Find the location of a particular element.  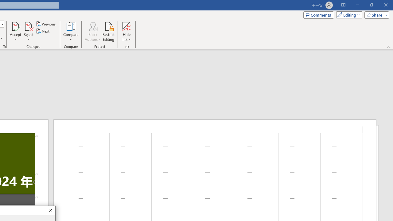

Accept and Move to Next is located at coordinates (15, 26).